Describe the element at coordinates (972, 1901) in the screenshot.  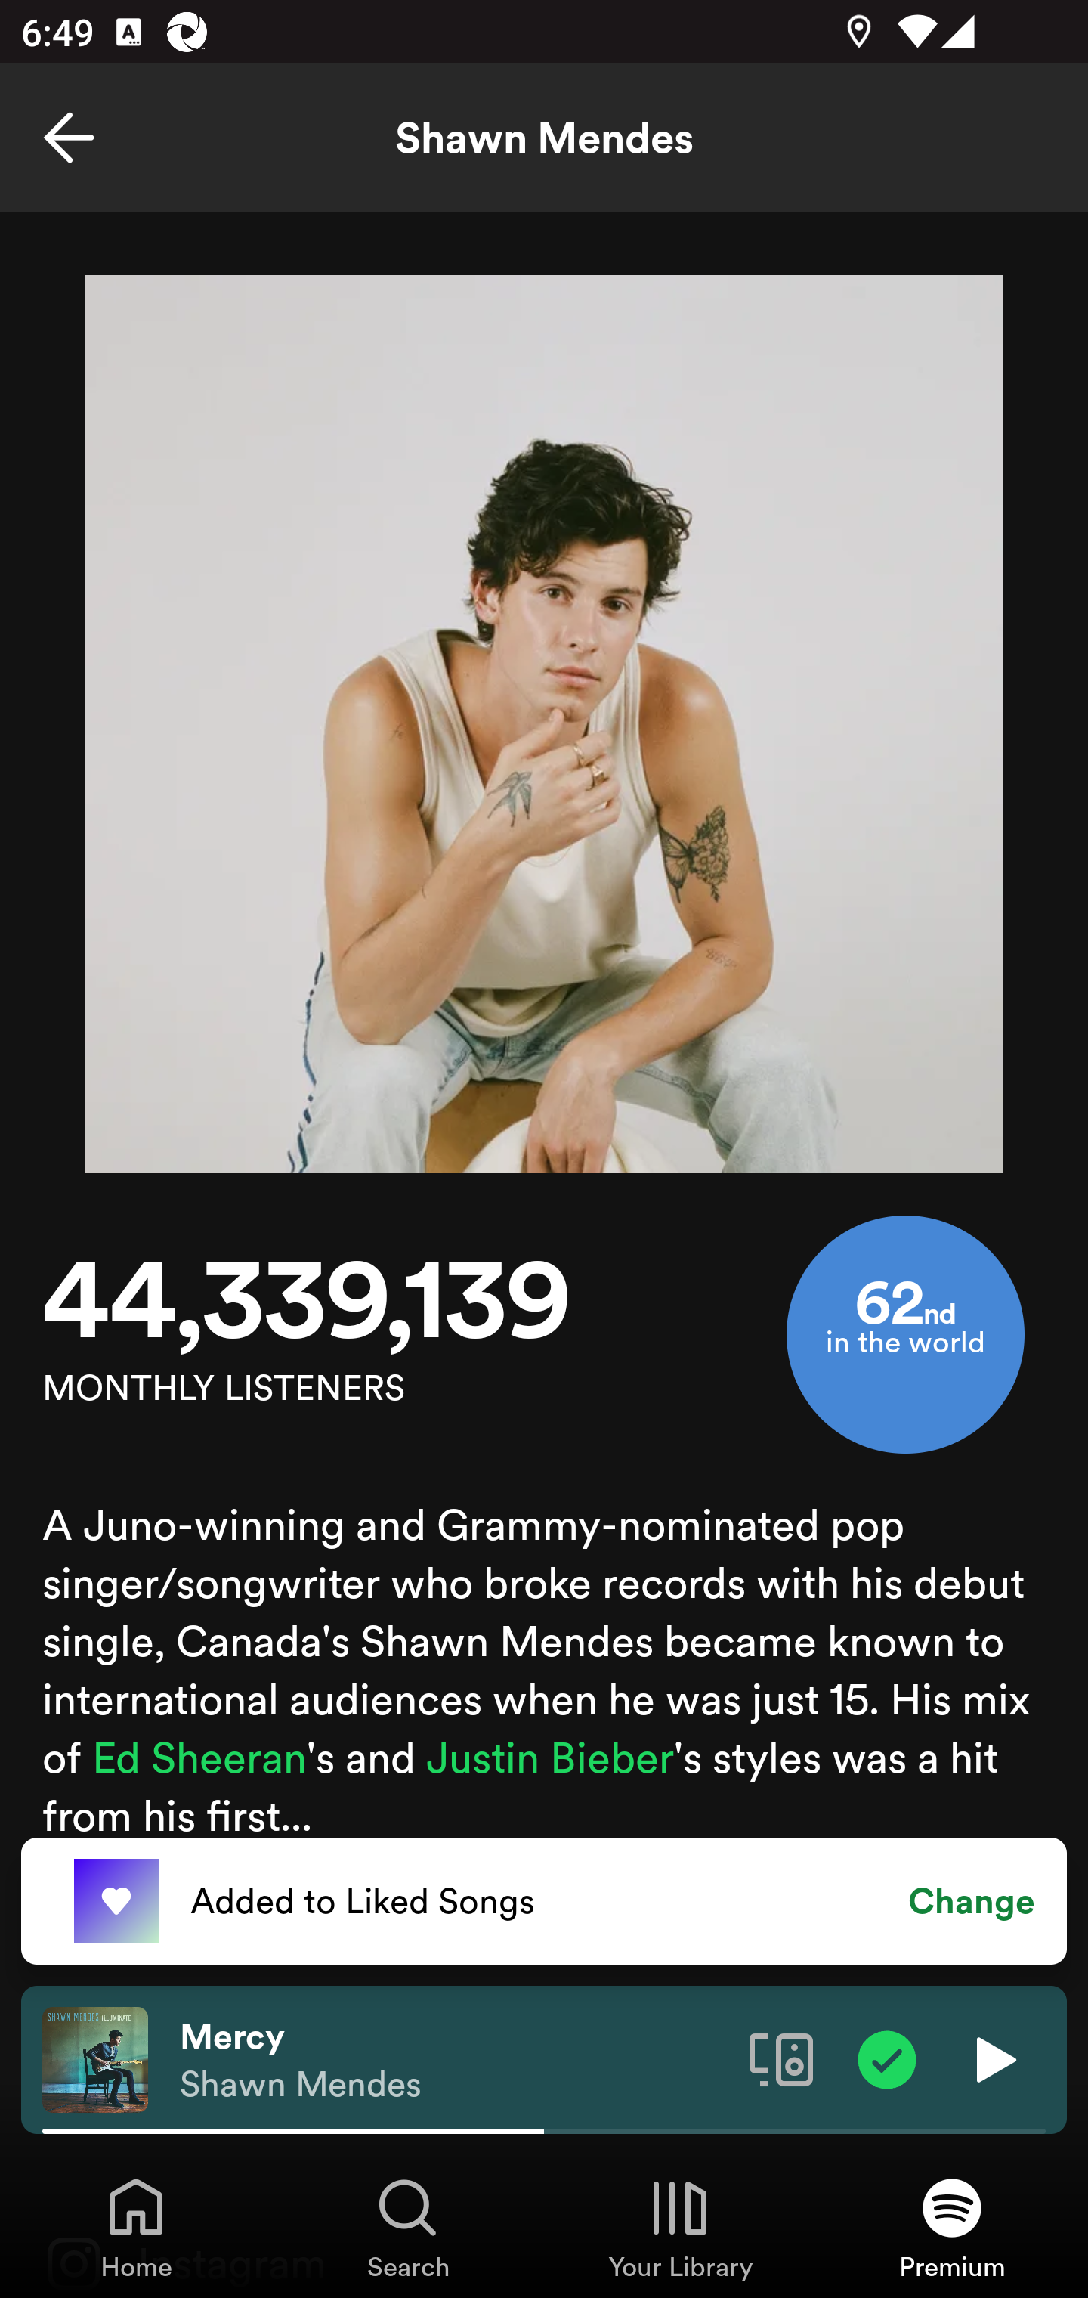
I see `Change` at that location.